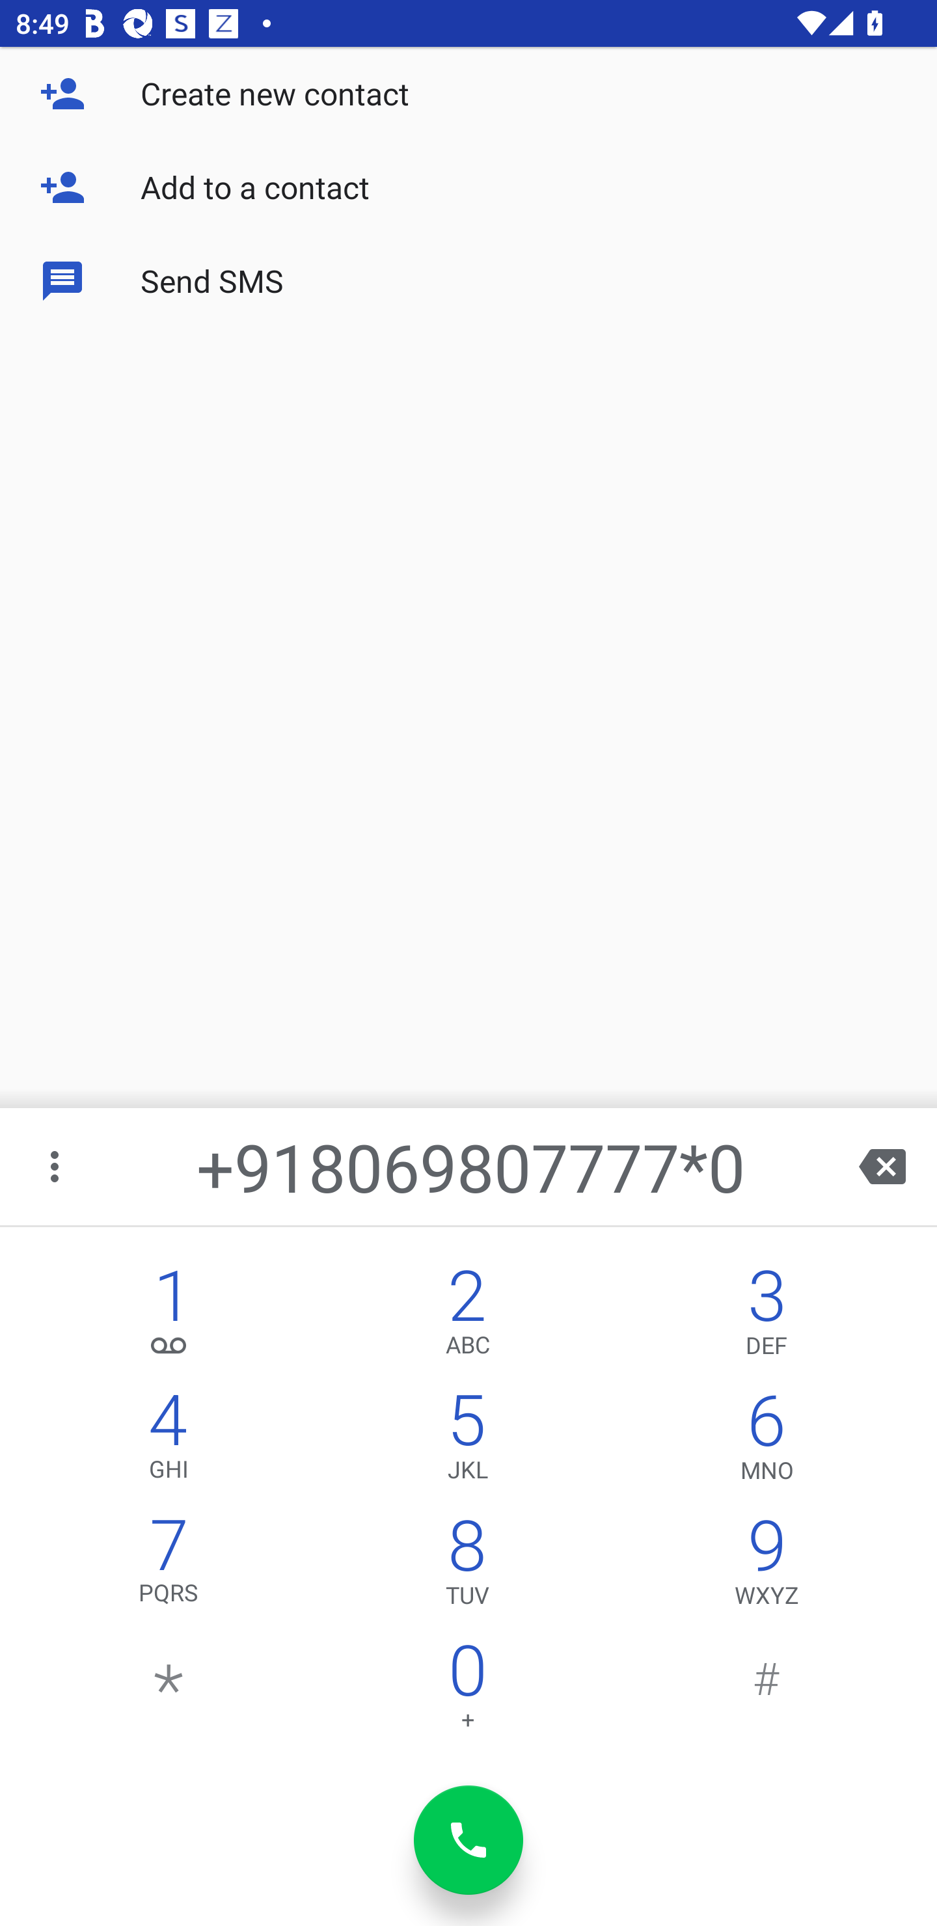 Image resolution: width=937 pixels, height=1926 pixels. I want to click on #, so click(767, 1692).